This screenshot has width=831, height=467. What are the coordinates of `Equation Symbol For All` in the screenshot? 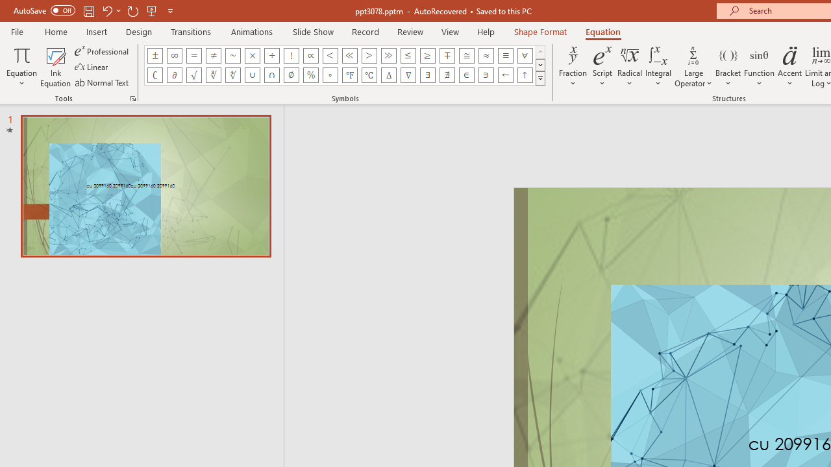 It's located at (525, 56).